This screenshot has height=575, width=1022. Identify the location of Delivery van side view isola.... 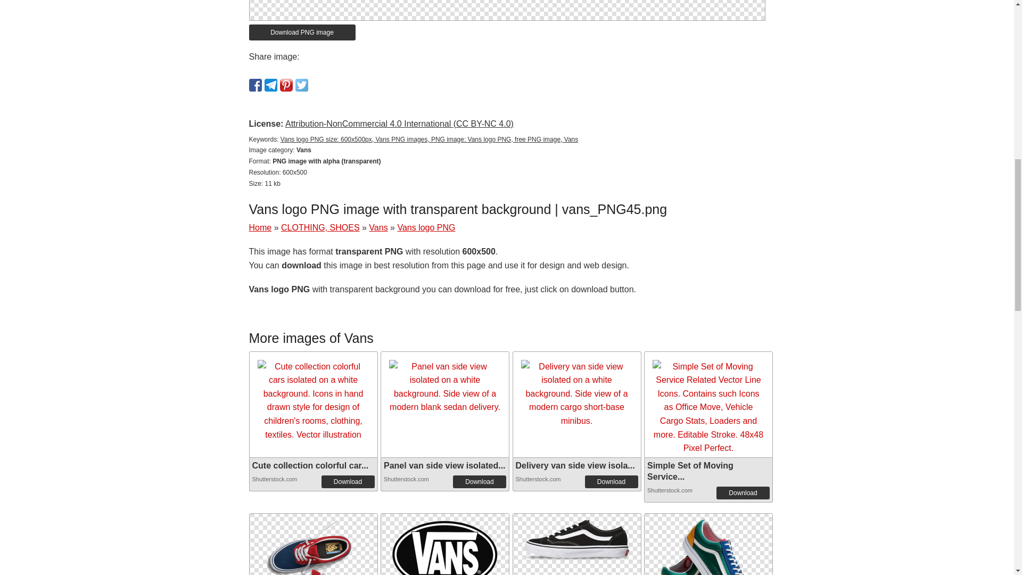
(575, 465).